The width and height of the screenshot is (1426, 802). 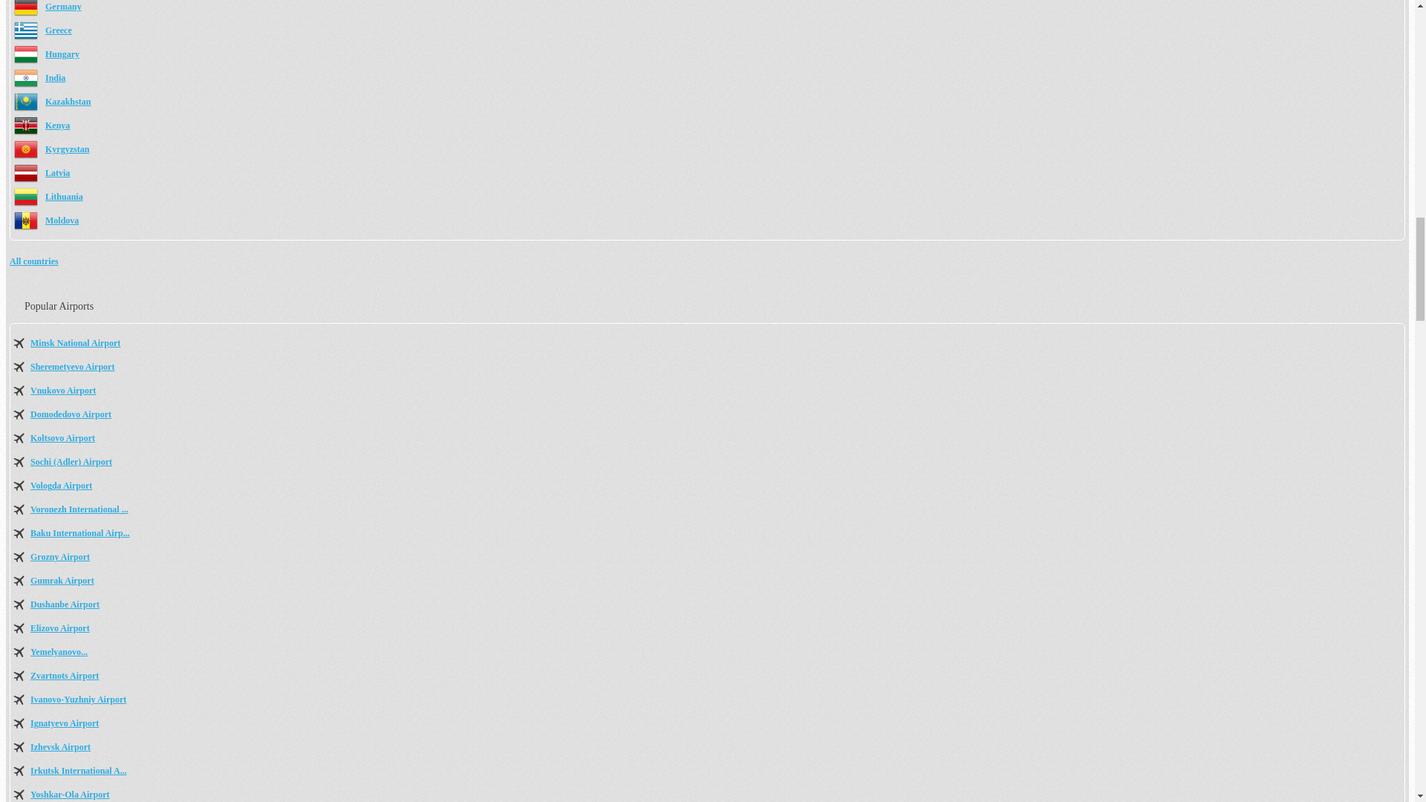 I want to click on Transfer booking Kyrgyzstan, so click(x=67, y=149).